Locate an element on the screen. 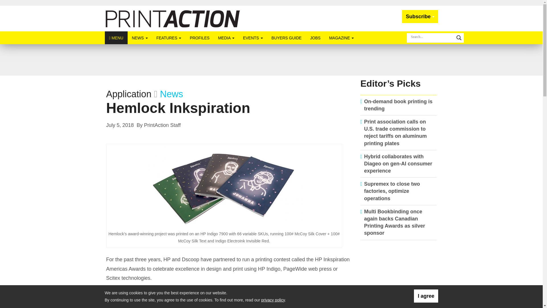 This screenshot has width=547, height=308. PROFILES is located at coordinates (199, 38).